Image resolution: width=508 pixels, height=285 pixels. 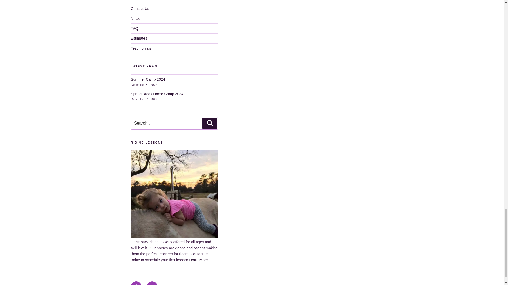 What do you see at coordinates (198, 260) in the screenshot?
I see `Learn More` at bounding box center [198, 260].